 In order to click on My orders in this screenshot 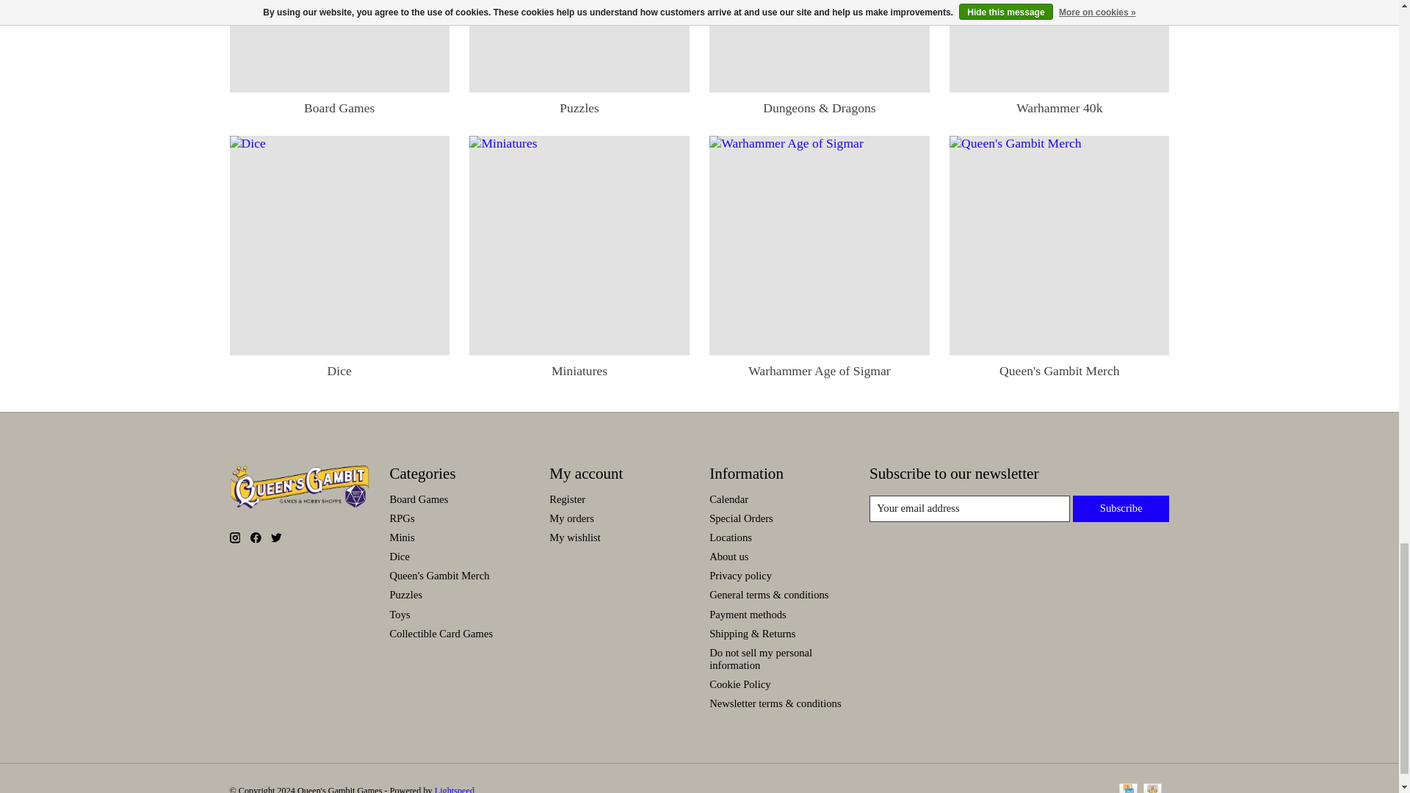, I will do `click(571, 518)`.